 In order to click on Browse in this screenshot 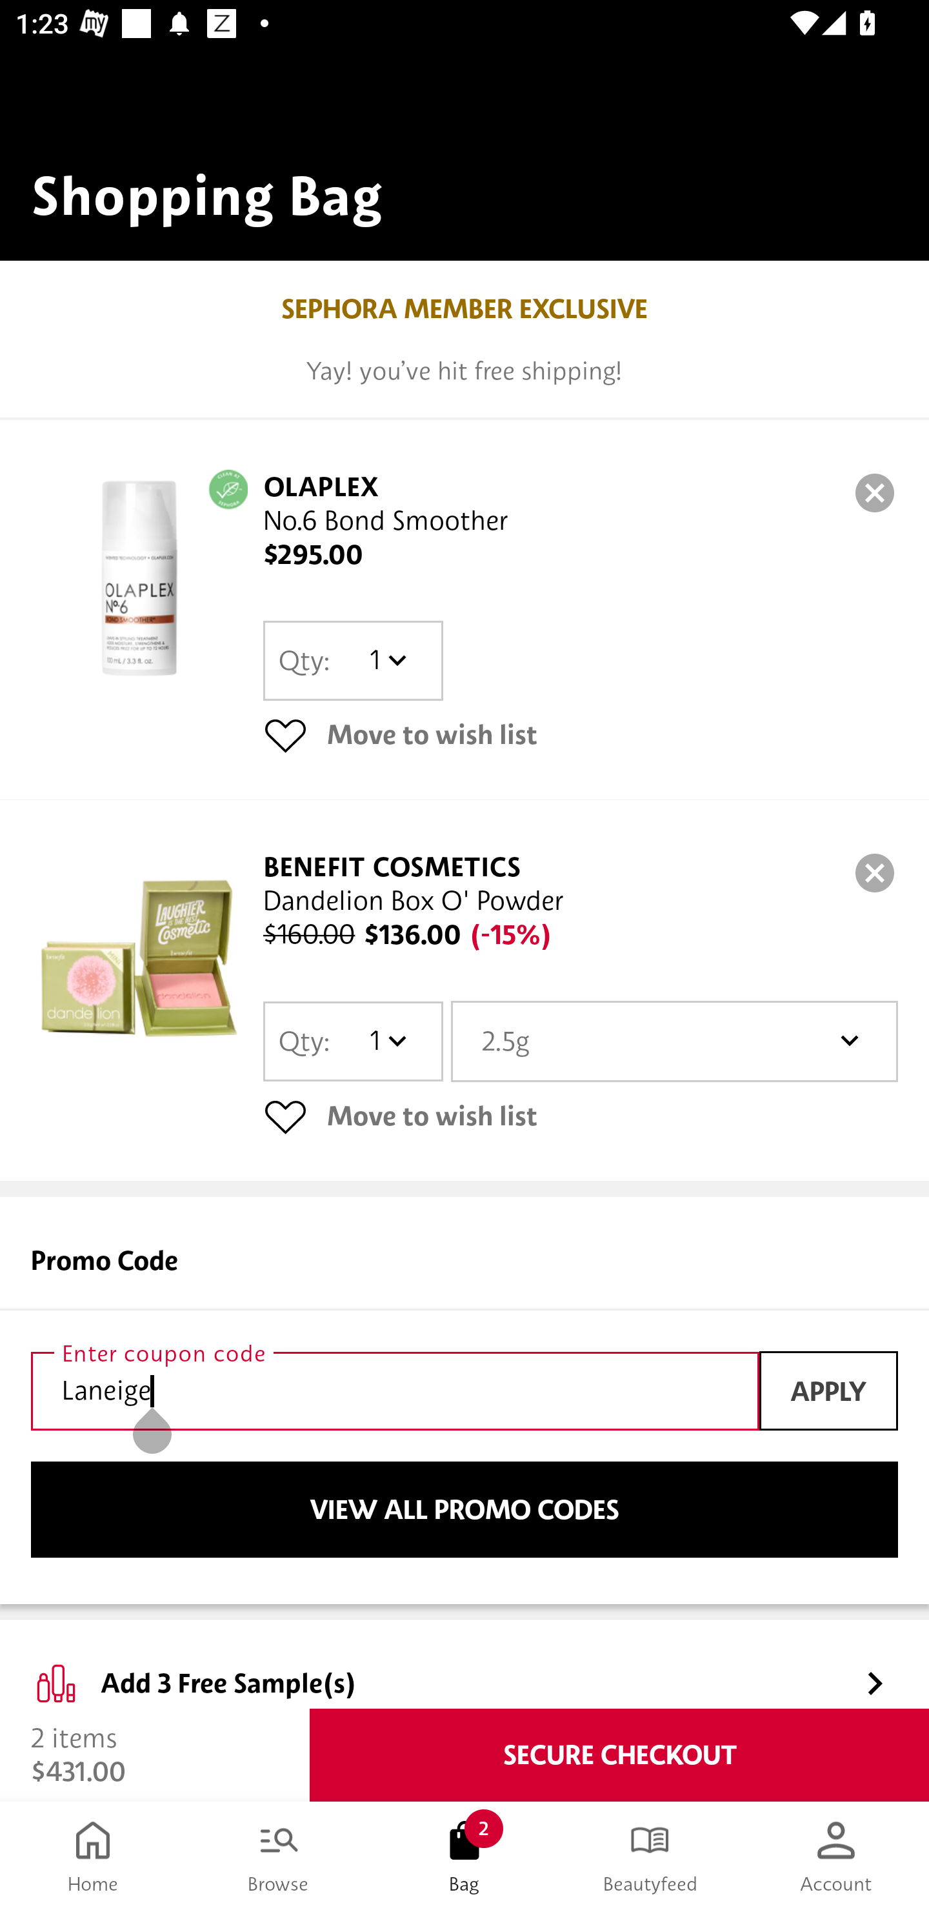, I will do `click(279, 1856)`.